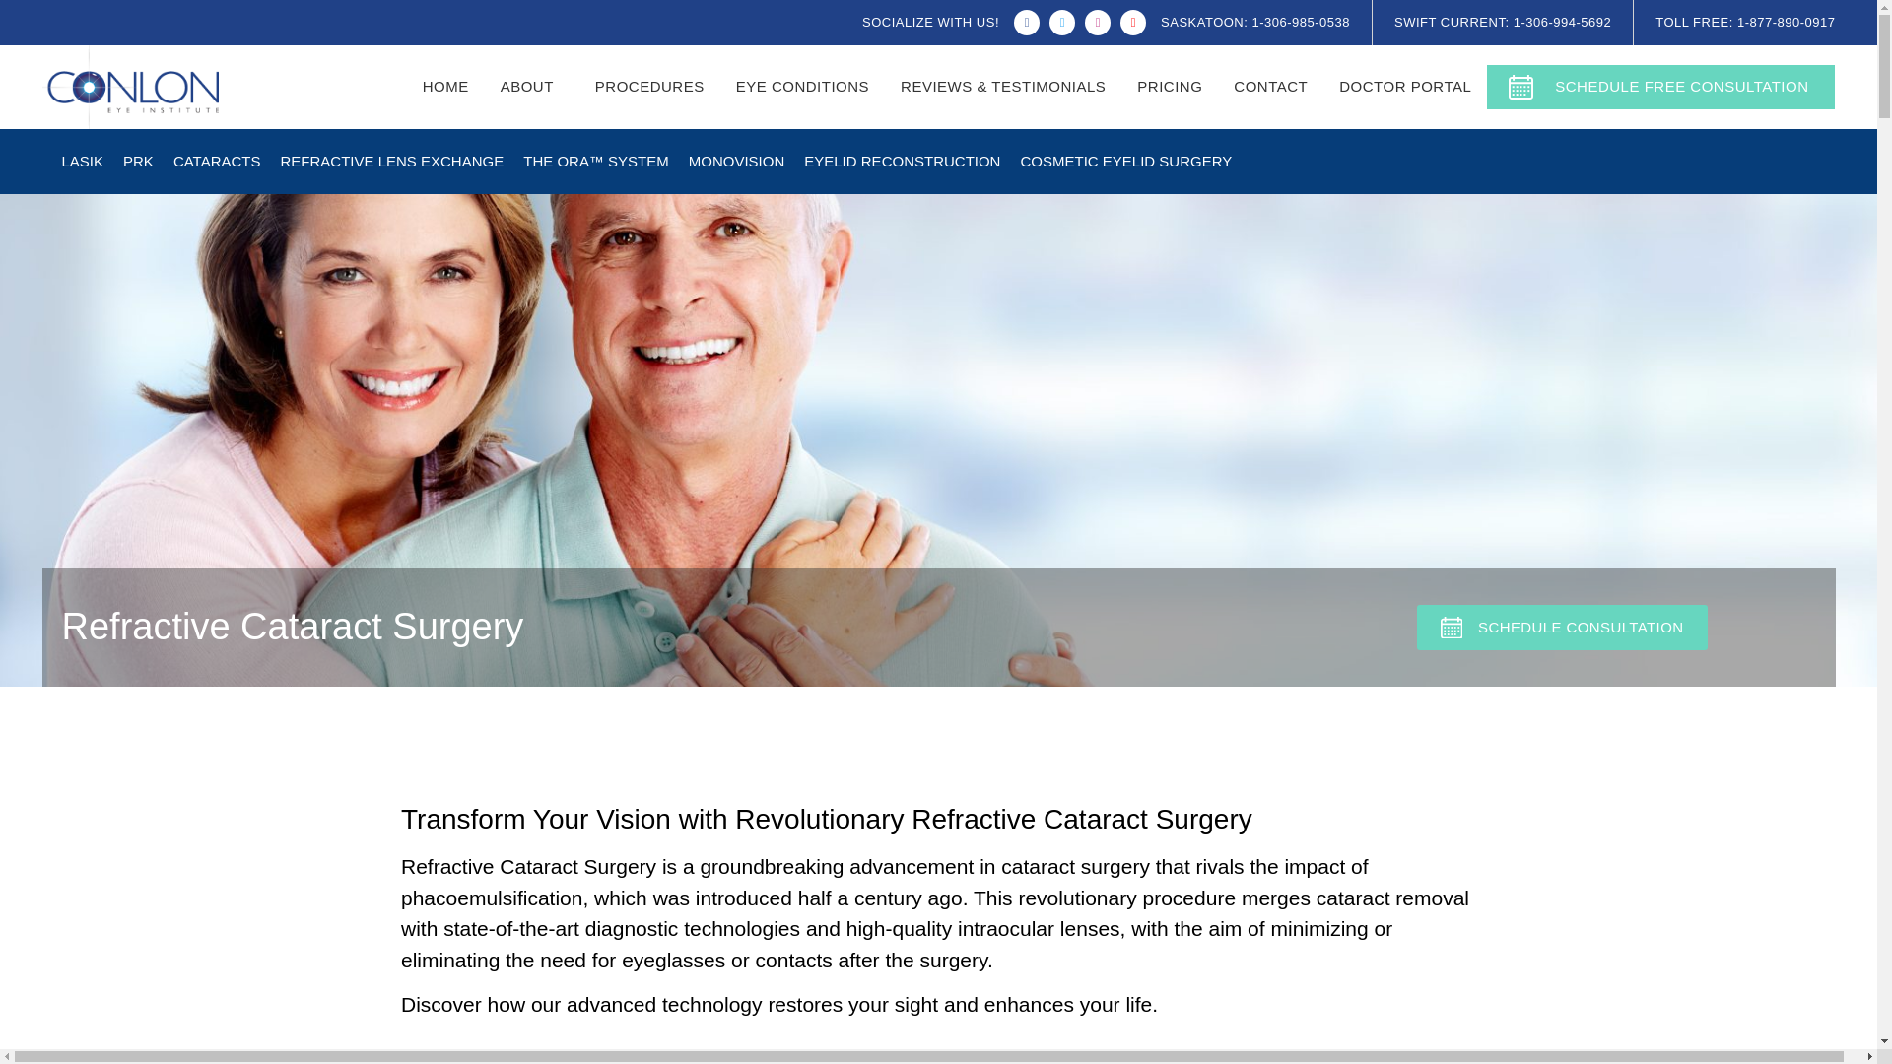 This screenshot has width=1892, height=1064. What do you see at coordinates (1170, 87) in the screenshot?
I see `PRICING` at bounding box center [1170, 87].